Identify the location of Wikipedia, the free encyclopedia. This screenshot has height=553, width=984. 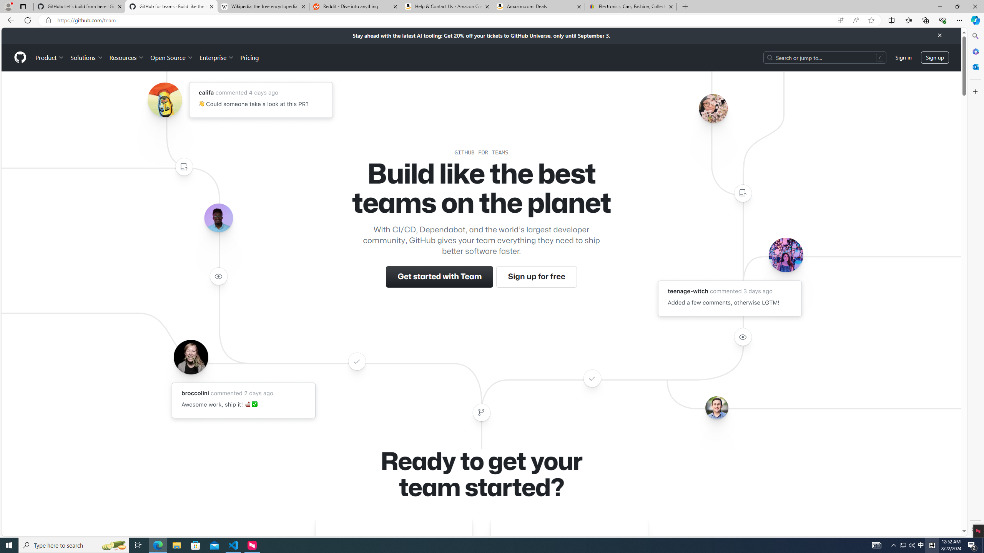
(264, 7).